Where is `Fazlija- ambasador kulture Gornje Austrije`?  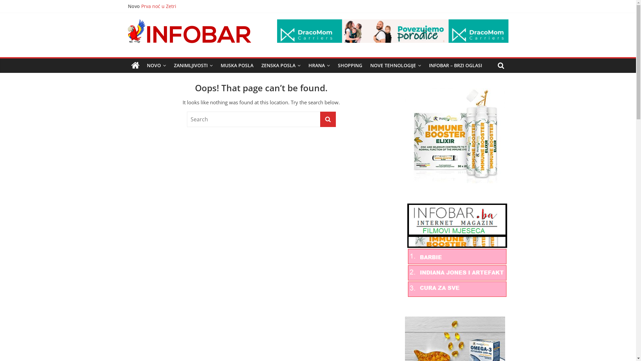
Fazlija- ambasador kulture Gornje Austrije is located at coordinates (188, 13).